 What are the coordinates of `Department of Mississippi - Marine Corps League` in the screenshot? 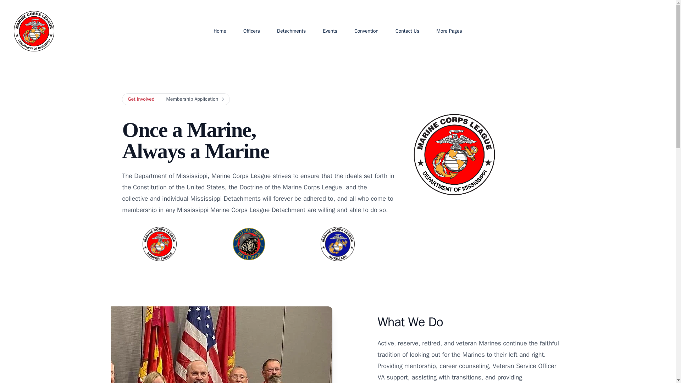 It's located at (34, 31).